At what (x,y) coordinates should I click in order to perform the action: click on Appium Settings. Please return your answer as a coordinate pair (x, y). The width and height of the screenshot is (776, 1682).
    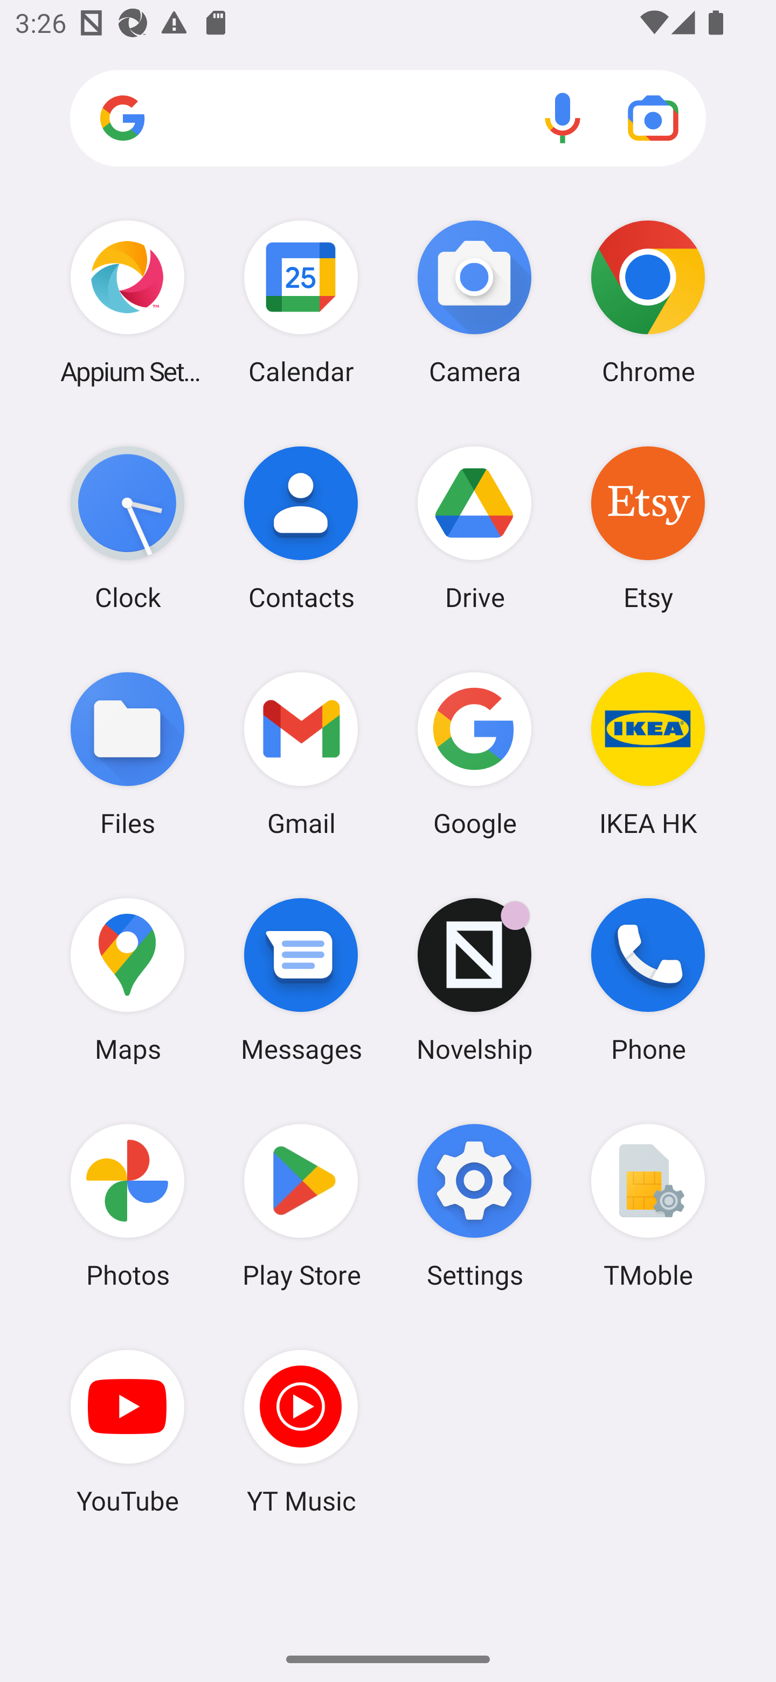
    Looking at the image, I should click on (127, 302).